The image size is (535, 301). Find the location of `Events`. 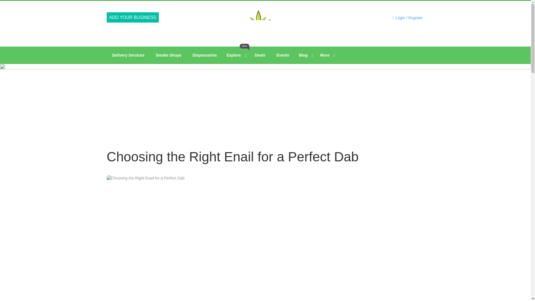

Events is located at coordinates (283, 55).